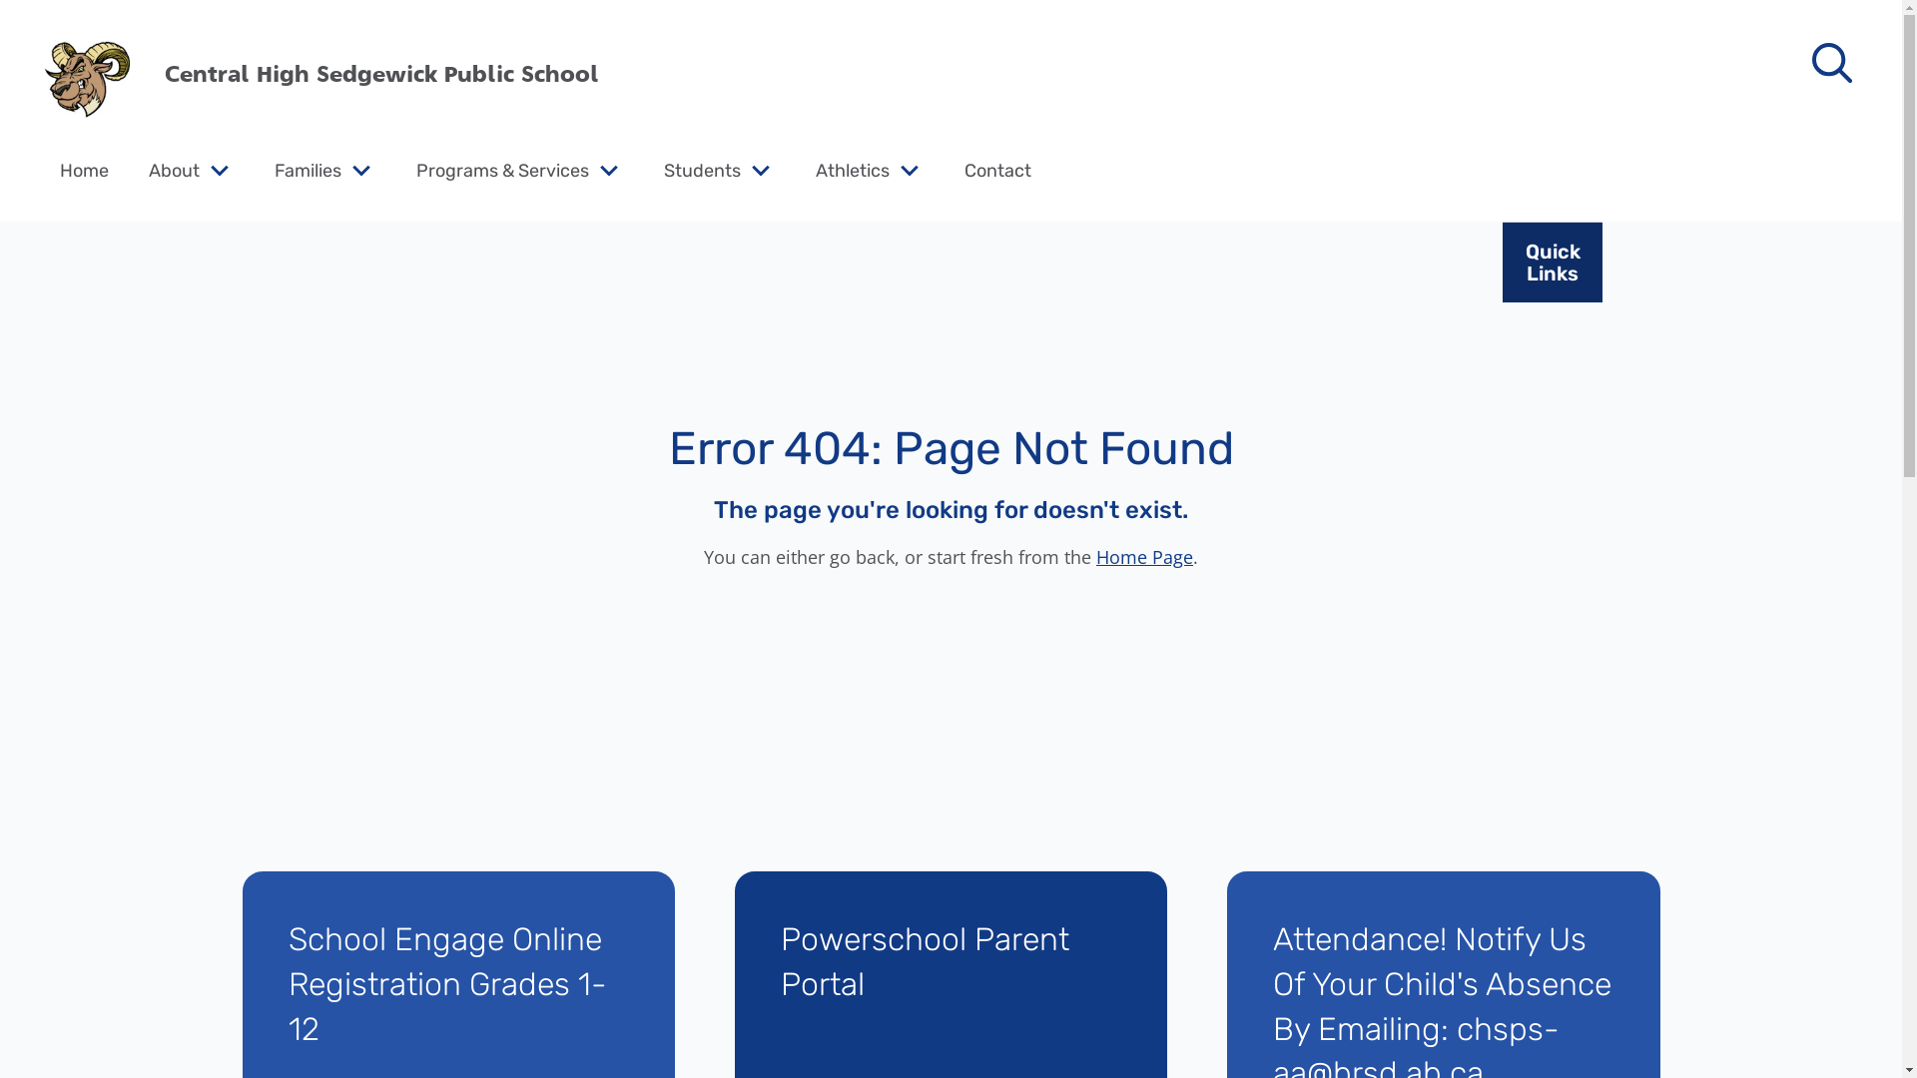  Describe the element at coordinates (1144, 557) in the screenshot. I see `Home Page` at that location.